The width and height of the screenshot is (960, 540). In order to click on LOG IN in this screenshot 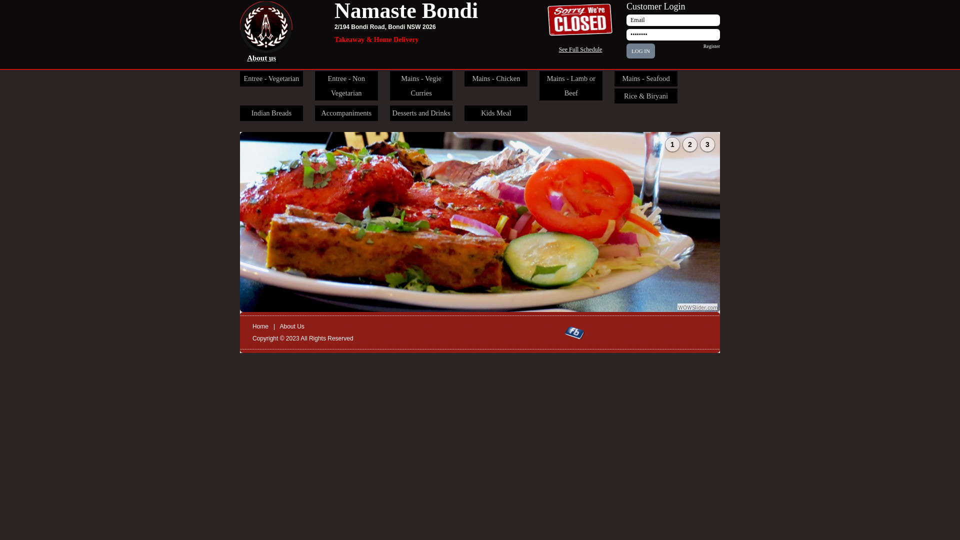, I will do `click(641, 51)`.